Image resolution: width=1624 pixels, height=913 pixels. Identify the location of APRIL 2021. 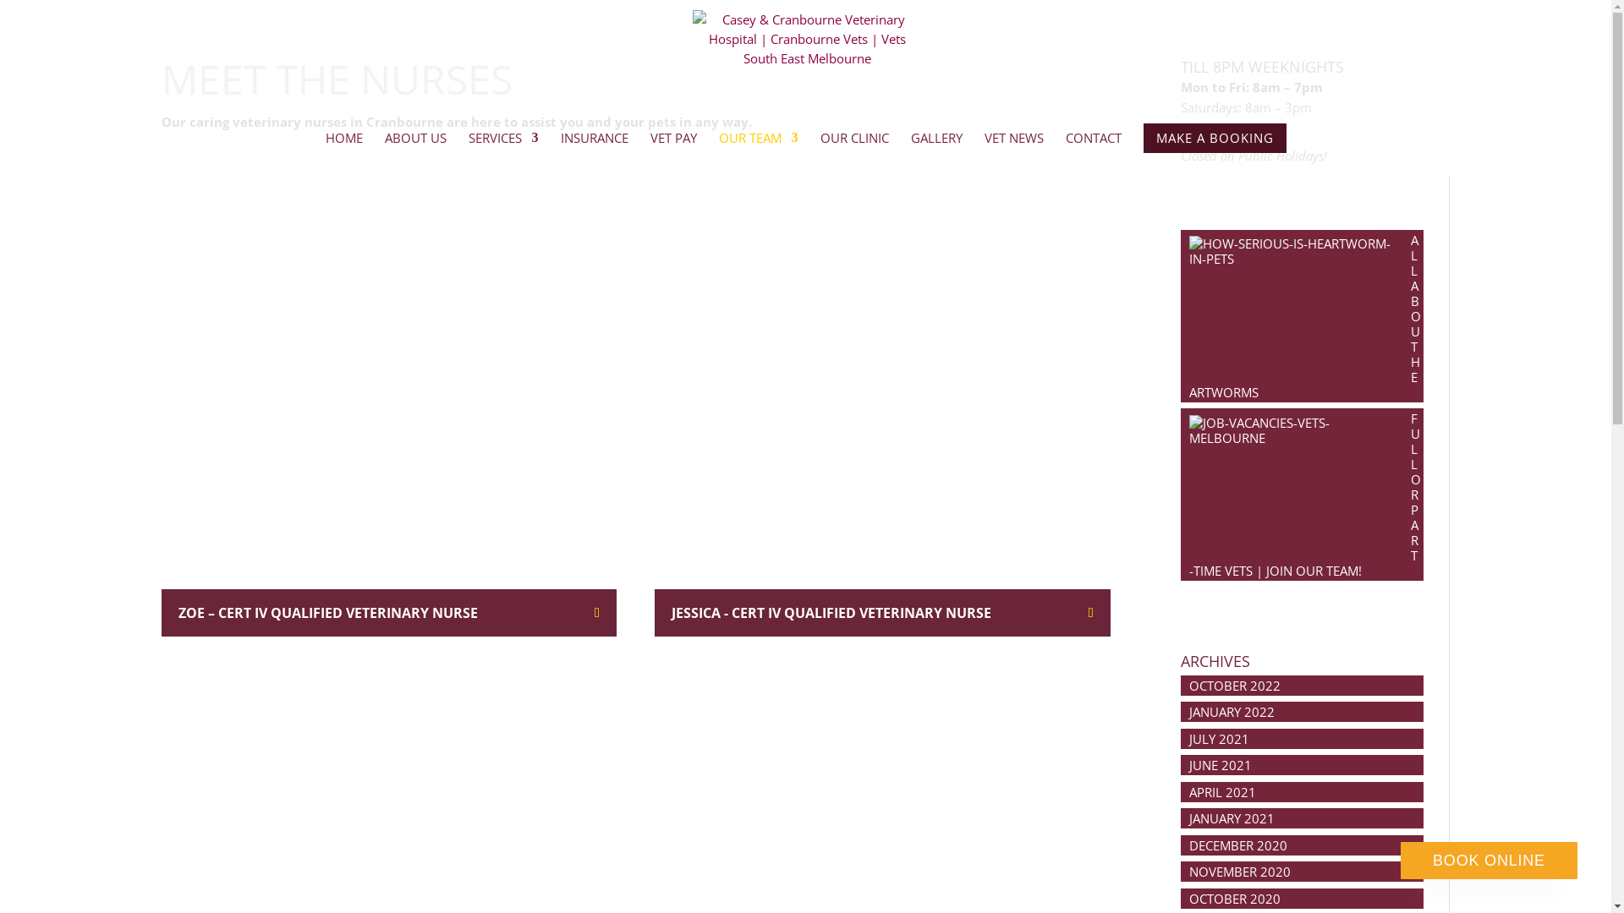
(1223, 792).